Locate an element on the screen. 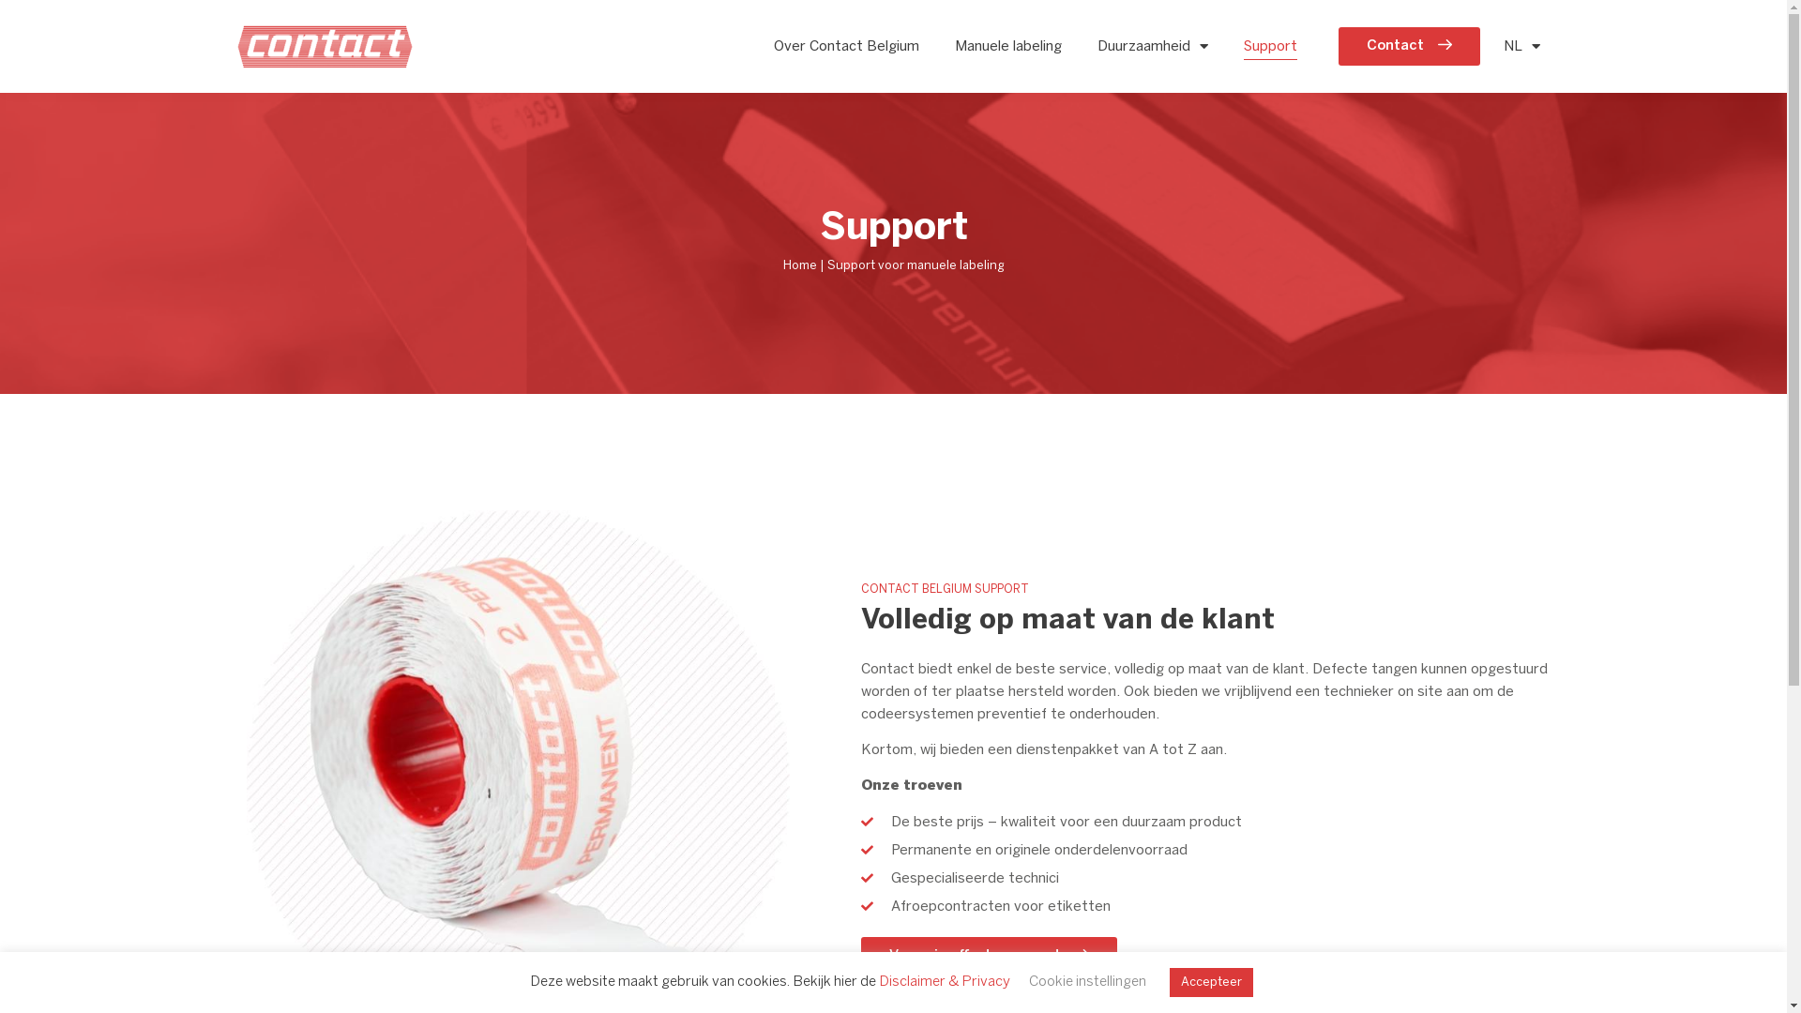  Disclaimer & Privacy is located at coordinates (944, 982).